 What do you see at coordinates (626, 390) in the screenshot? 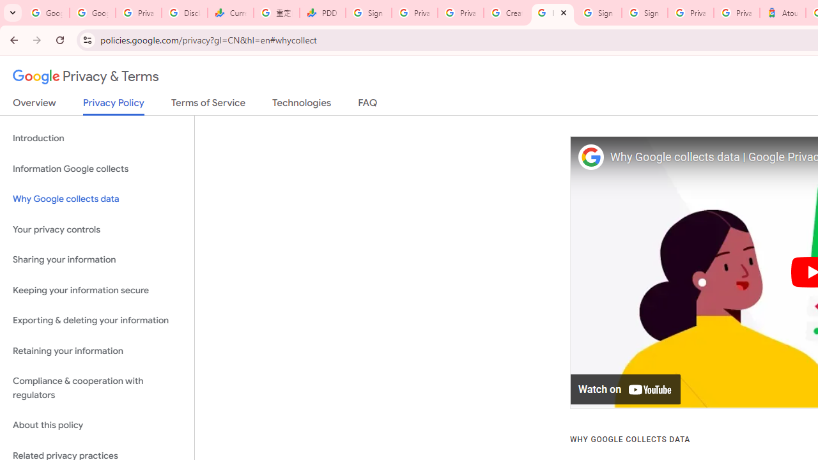
I see `Watch on YouTube` at bounding box center [626, 390].